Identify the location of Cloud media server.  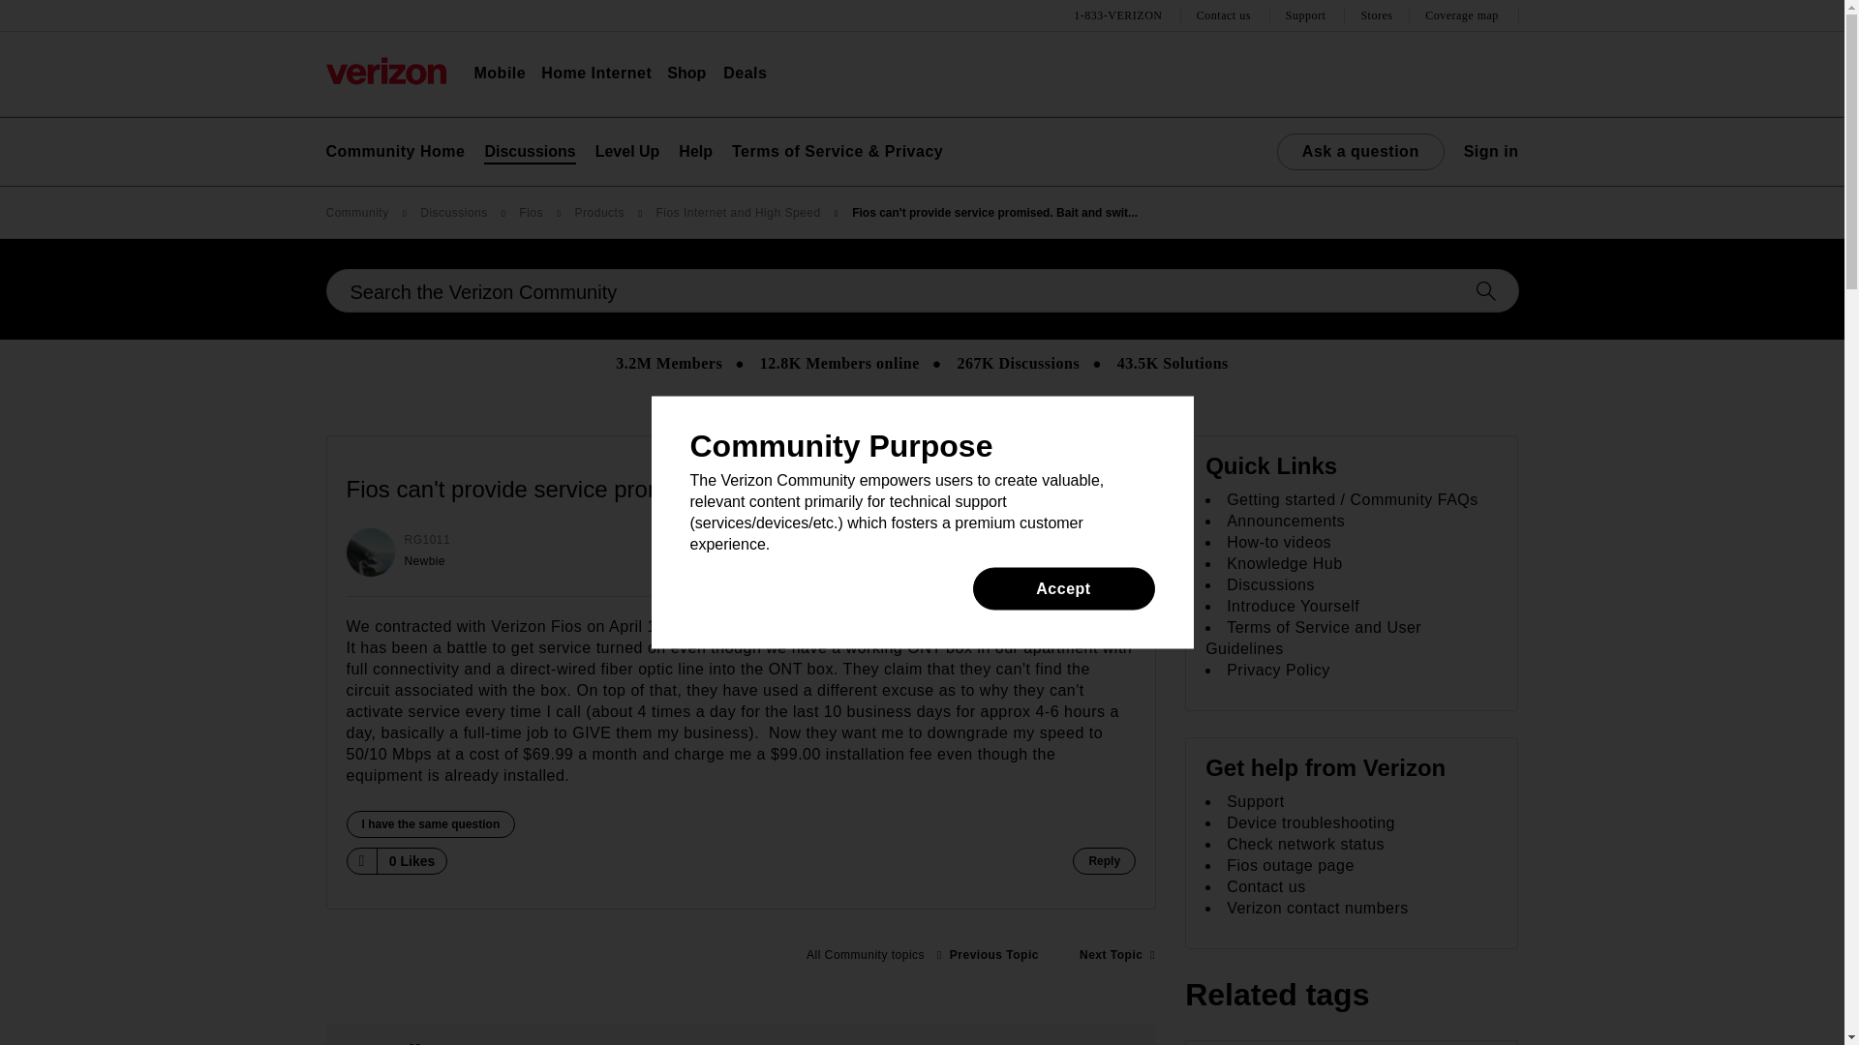
(988, 955).